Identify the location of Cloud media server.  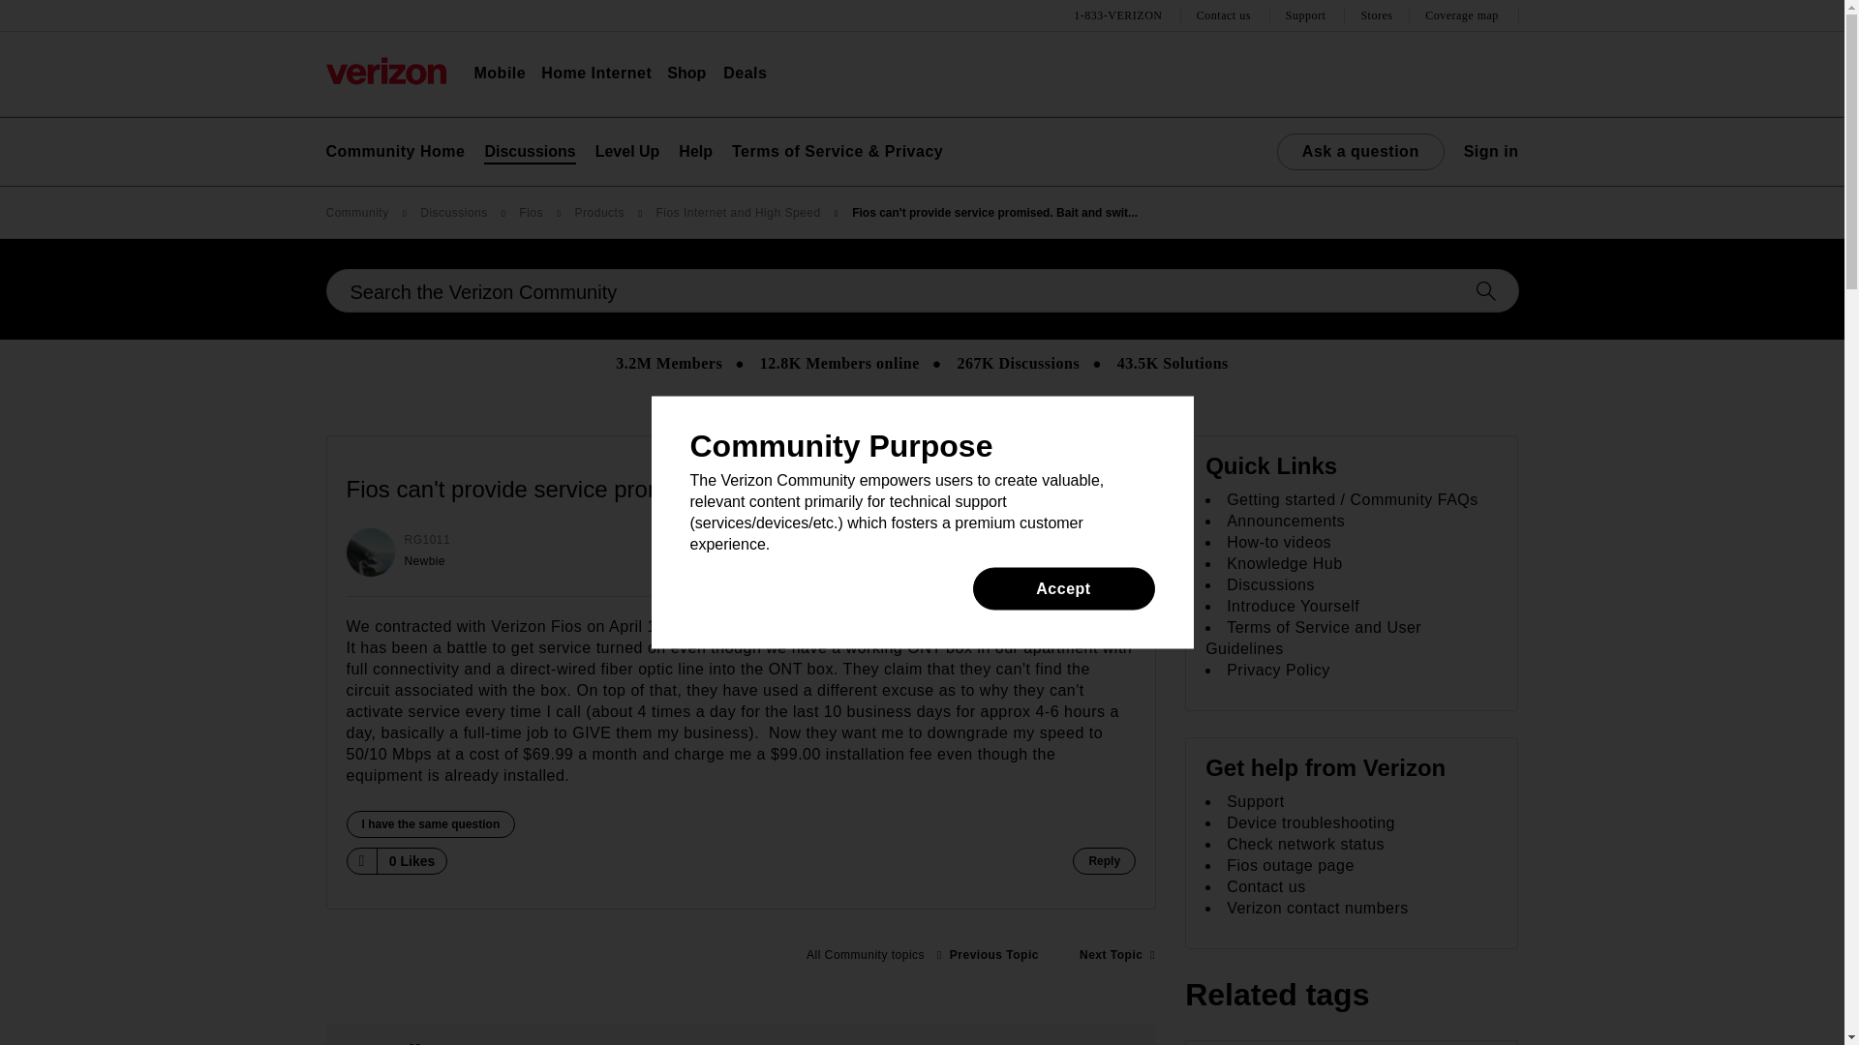
(988, 955).